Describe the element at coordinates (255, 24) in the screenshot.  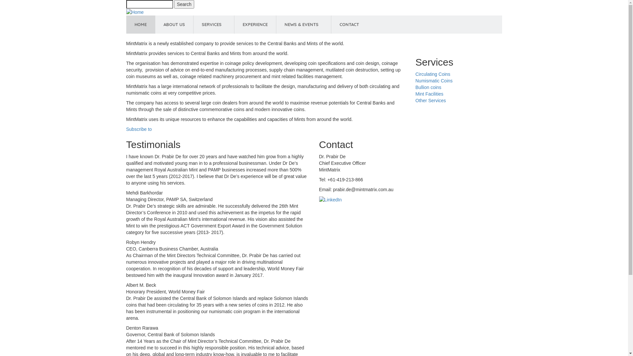
I see `EXPERIENCE` at that location.